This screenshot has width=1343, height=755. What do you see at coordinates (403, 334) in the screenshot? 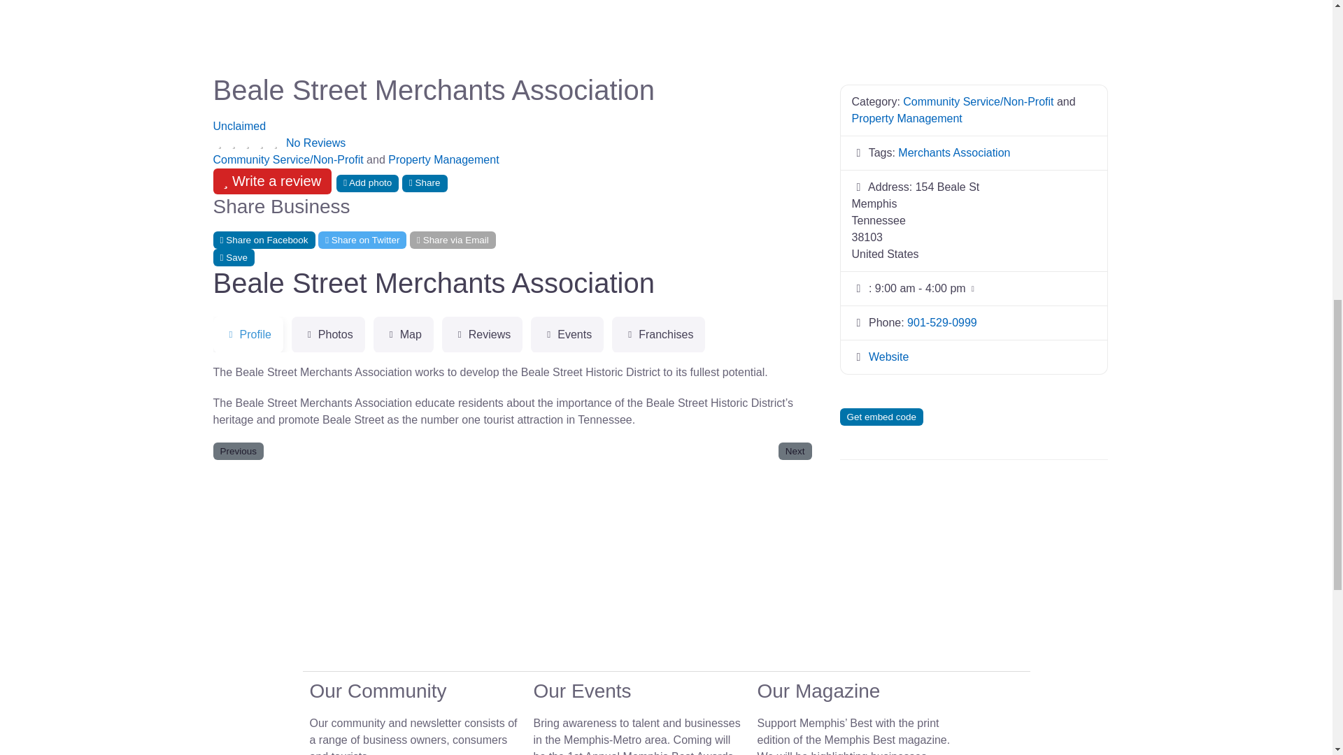
I see `Map` at bounding box center [403, 334].